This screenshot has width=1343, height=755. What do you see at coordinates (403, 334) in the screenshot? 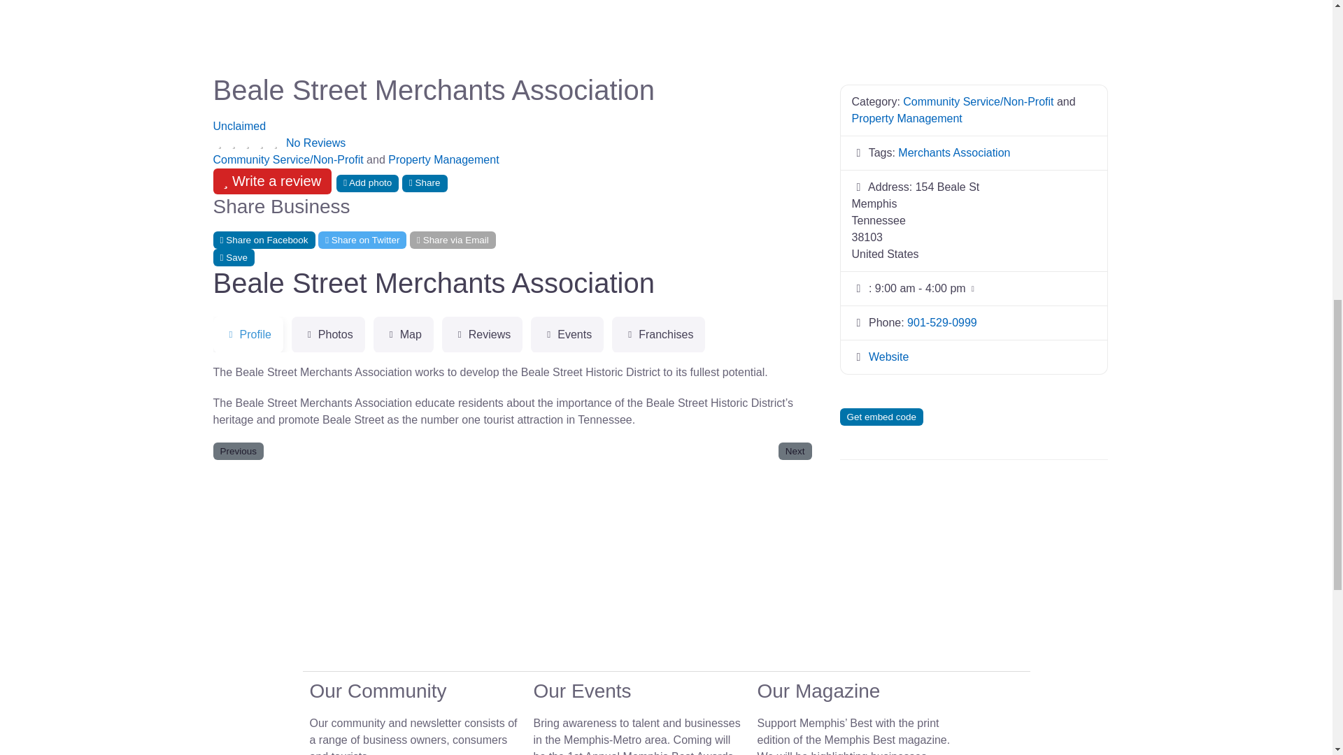
I see `Map` at bounding box center [403, 334].